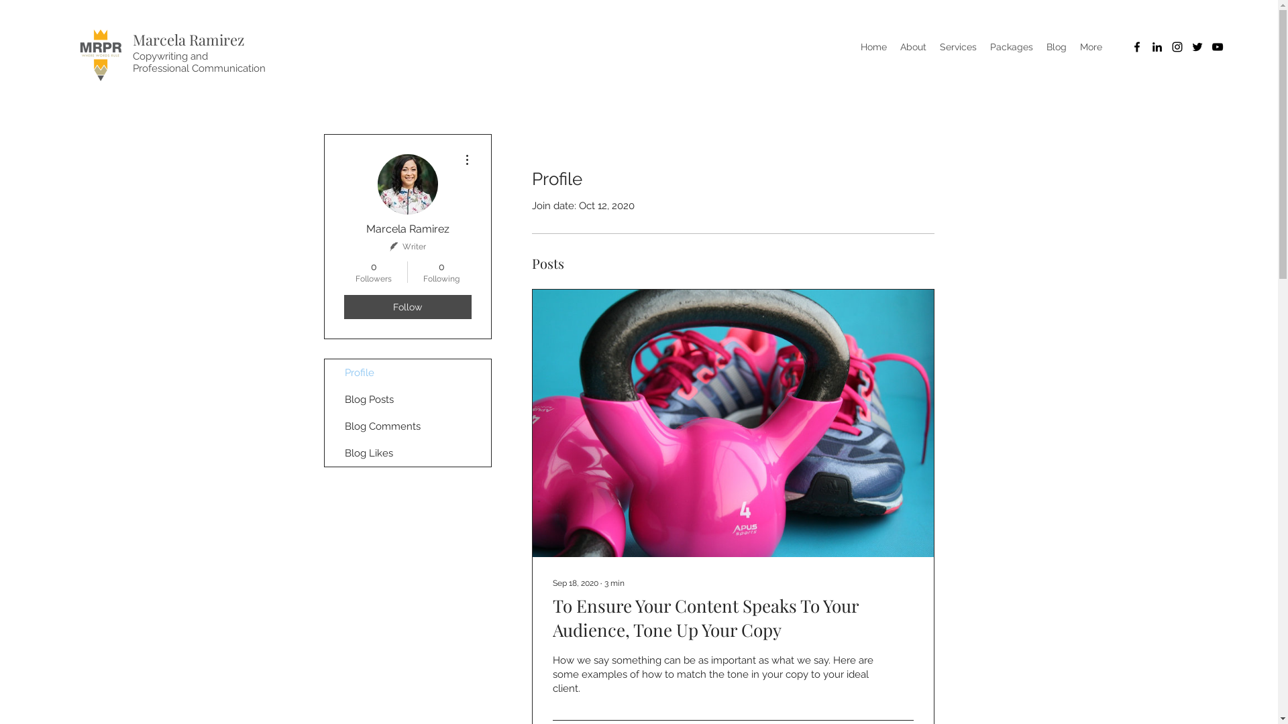 The width and height of the screenshot is (1288, 724). What do you see at coordinates (408, 453) in the screenshot?
I see `Blog Likes` at bounding box center [408, 453].